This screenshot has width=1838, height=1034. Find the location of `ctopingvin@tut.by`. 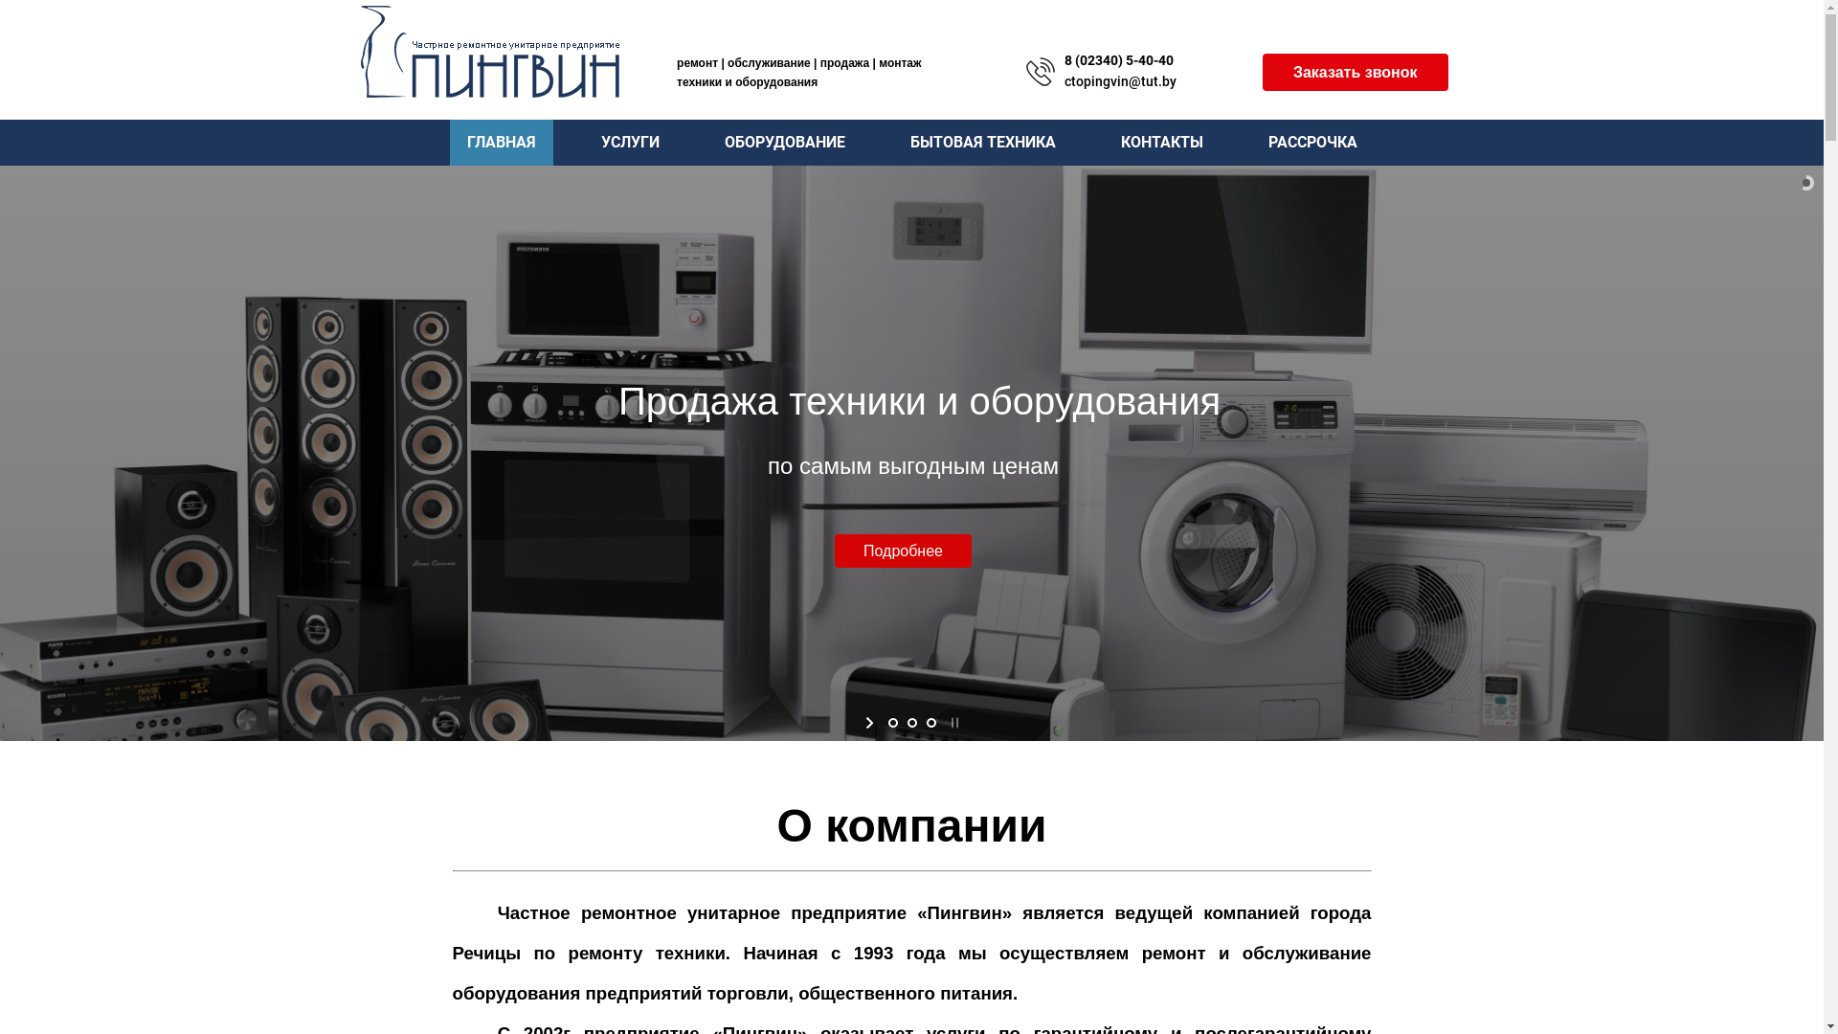

ctopingvin@tut.by is located at coordinates (1120, 81).